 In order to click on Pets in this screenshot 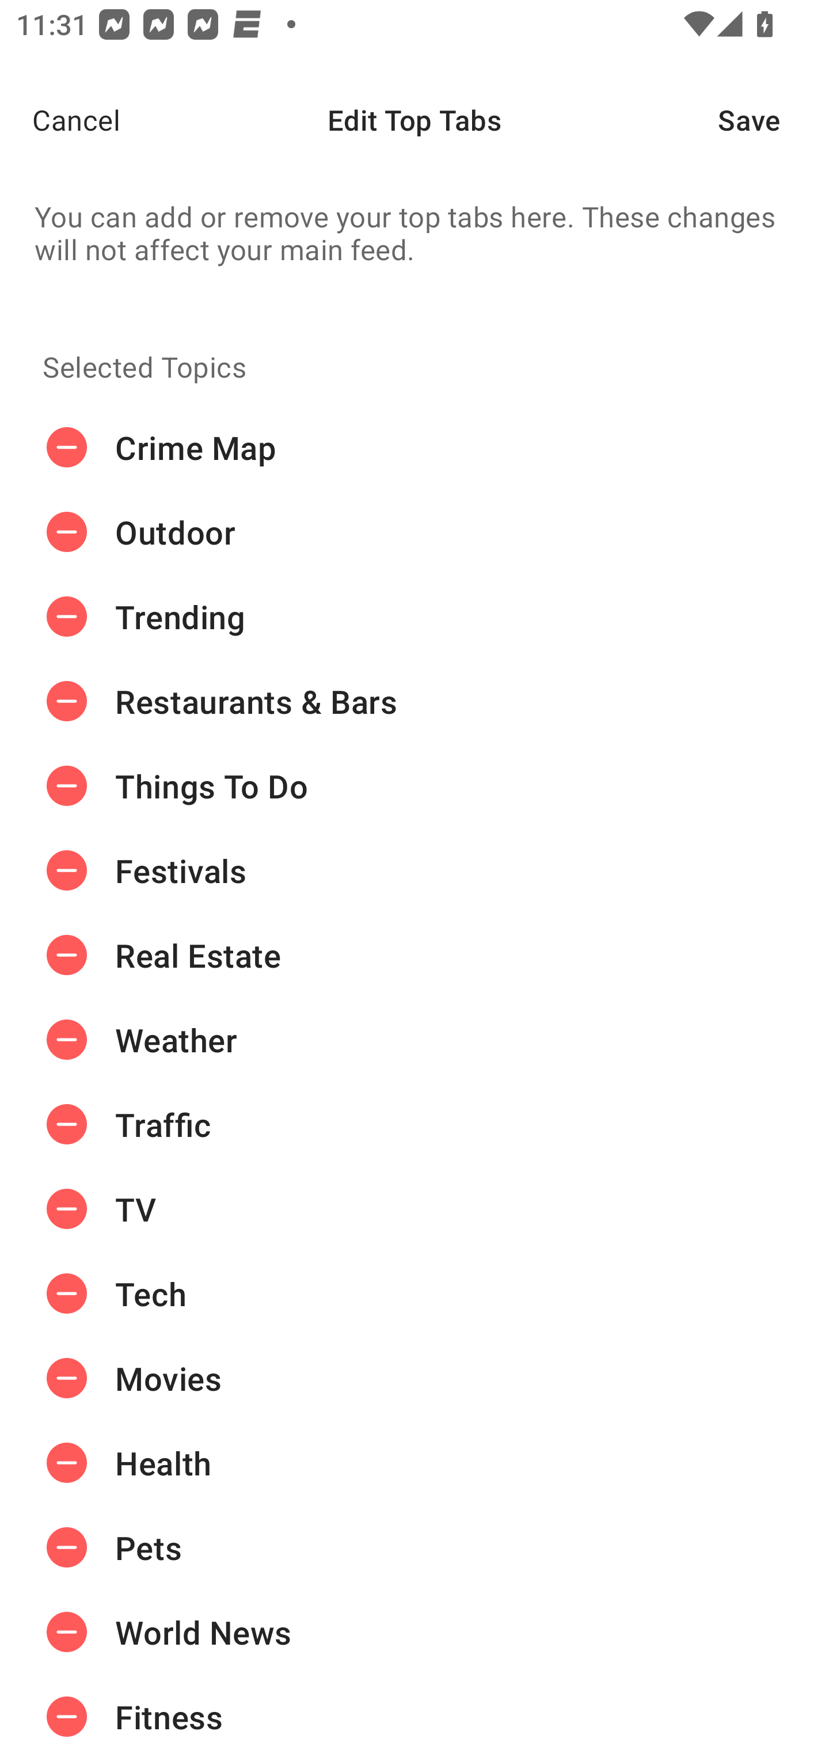, I will do `click(414, 1547)`.